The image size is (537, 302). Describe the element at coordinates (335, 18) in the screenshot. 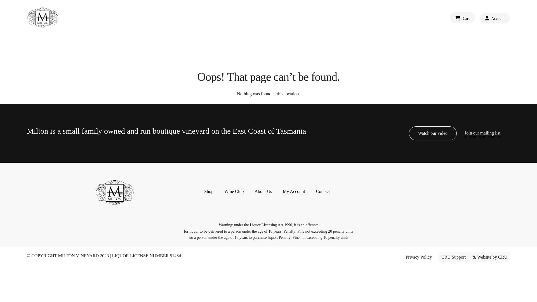

I see `Shop` at that location.